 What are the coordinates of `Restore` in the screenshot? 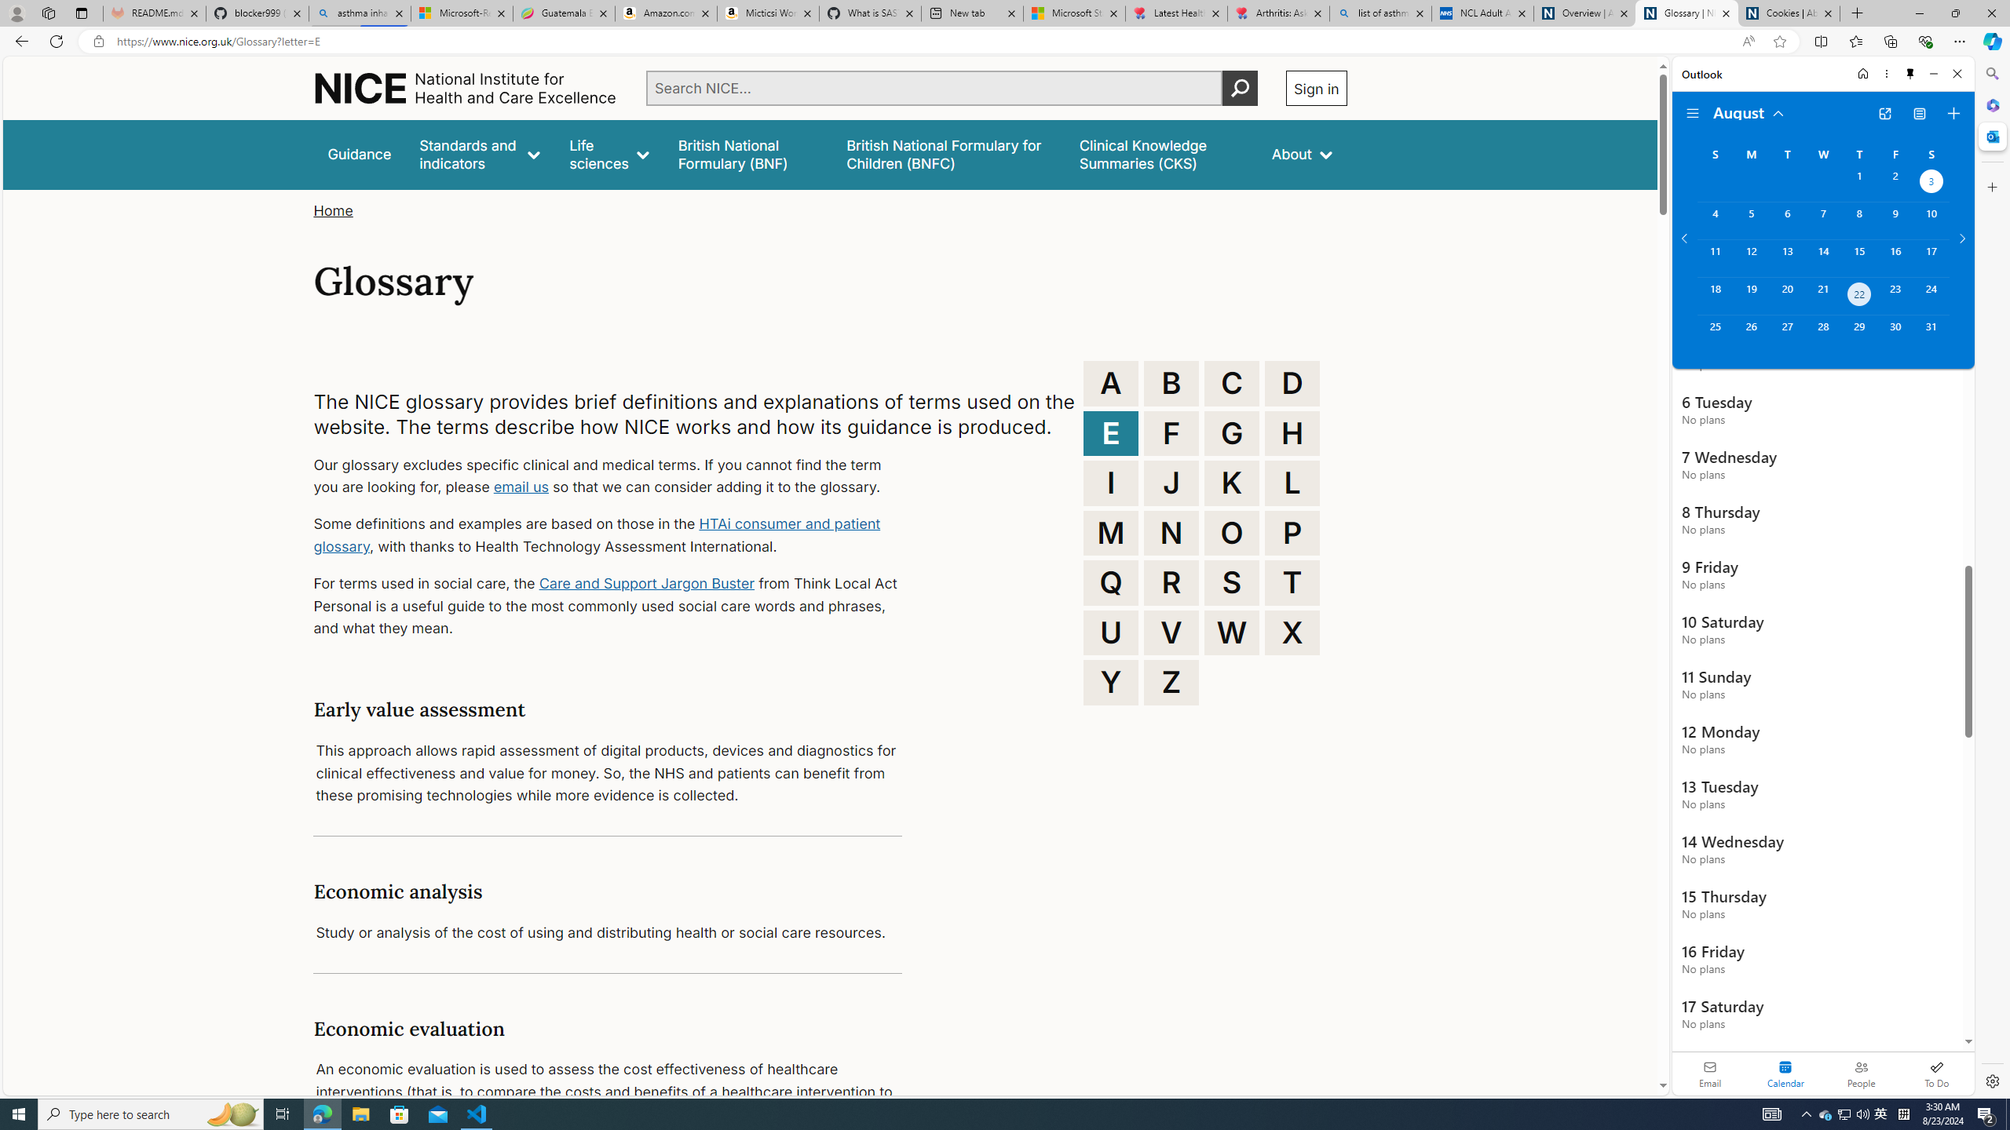 It's located at (1955, 13).